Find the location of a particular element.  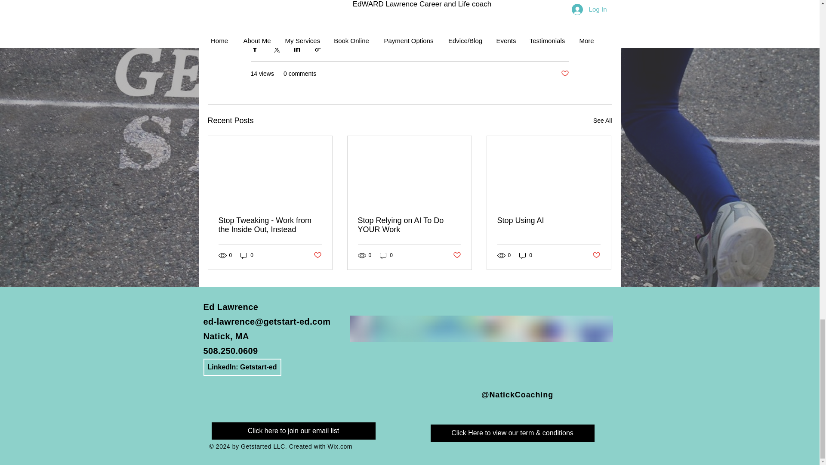

Stop Tweaking - Work from the Inside Out, Instead is located at coordinates (270, 225).